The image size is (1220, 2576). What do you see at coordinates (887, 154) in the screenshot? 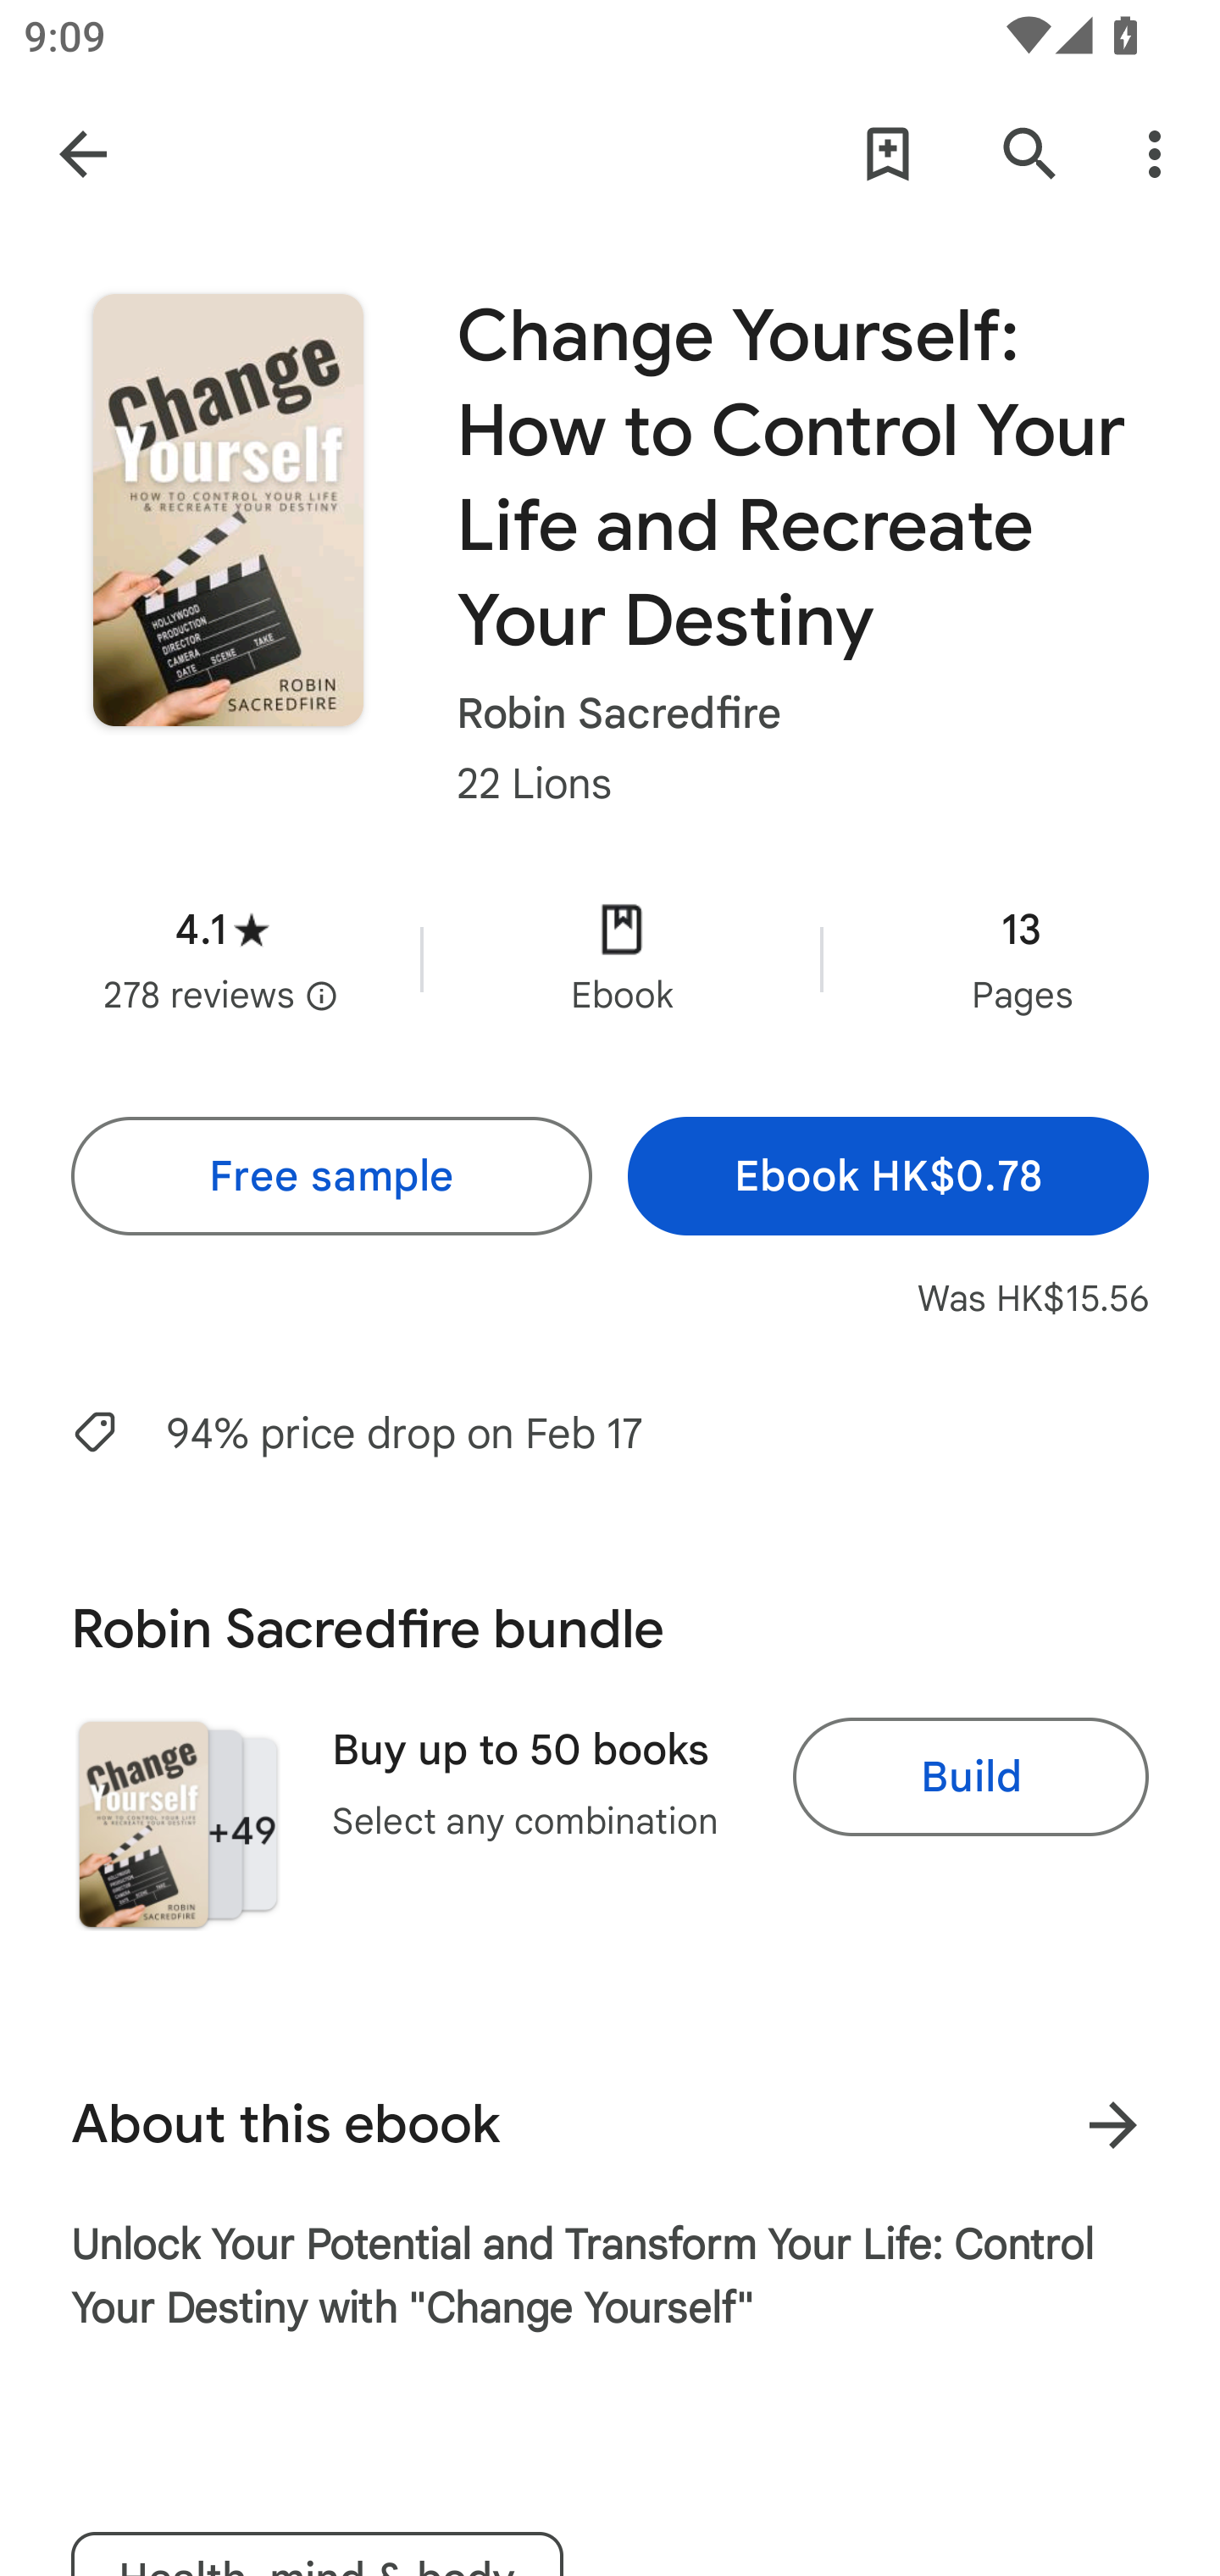
I see `Add to wishlist` at bounding box center [887, 154].